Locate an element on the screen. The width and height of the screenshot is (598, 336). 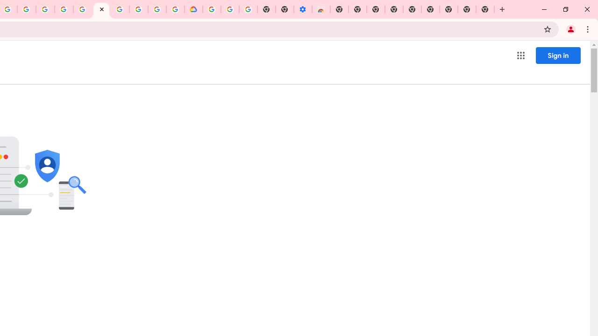
Sign in - Google Accounts is located at coordinates (212, 9).